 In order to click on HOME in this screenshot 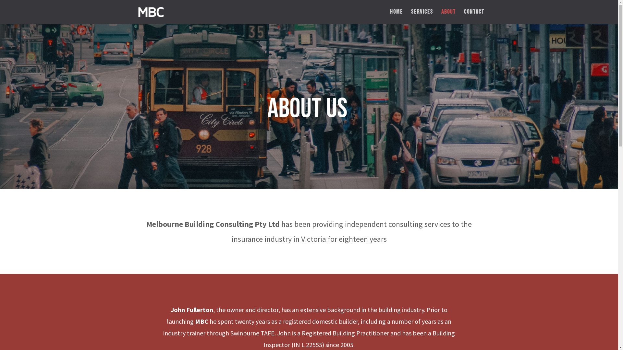, I will do `click(397, 17)`.